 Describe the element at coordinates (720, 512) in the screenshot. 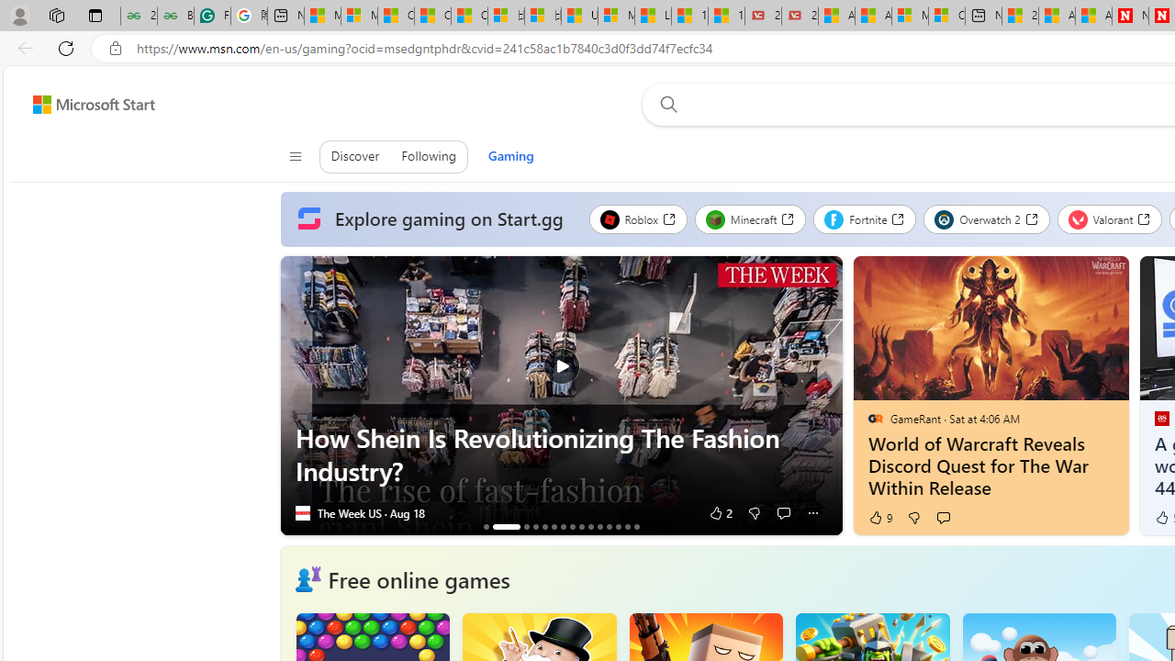

I see `2 Like` at that location.